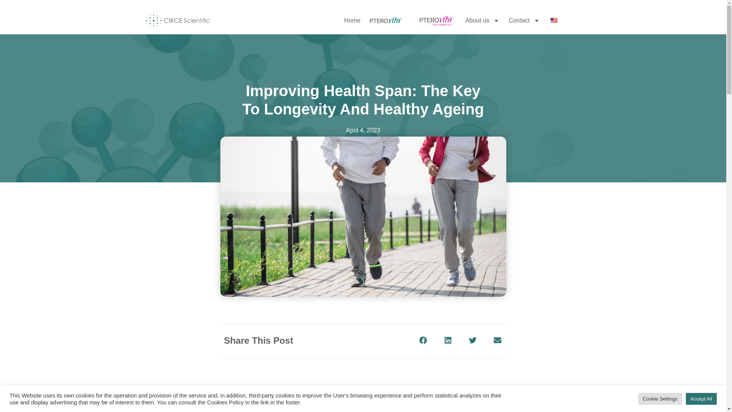  I want to click on English, so click(554, 21).